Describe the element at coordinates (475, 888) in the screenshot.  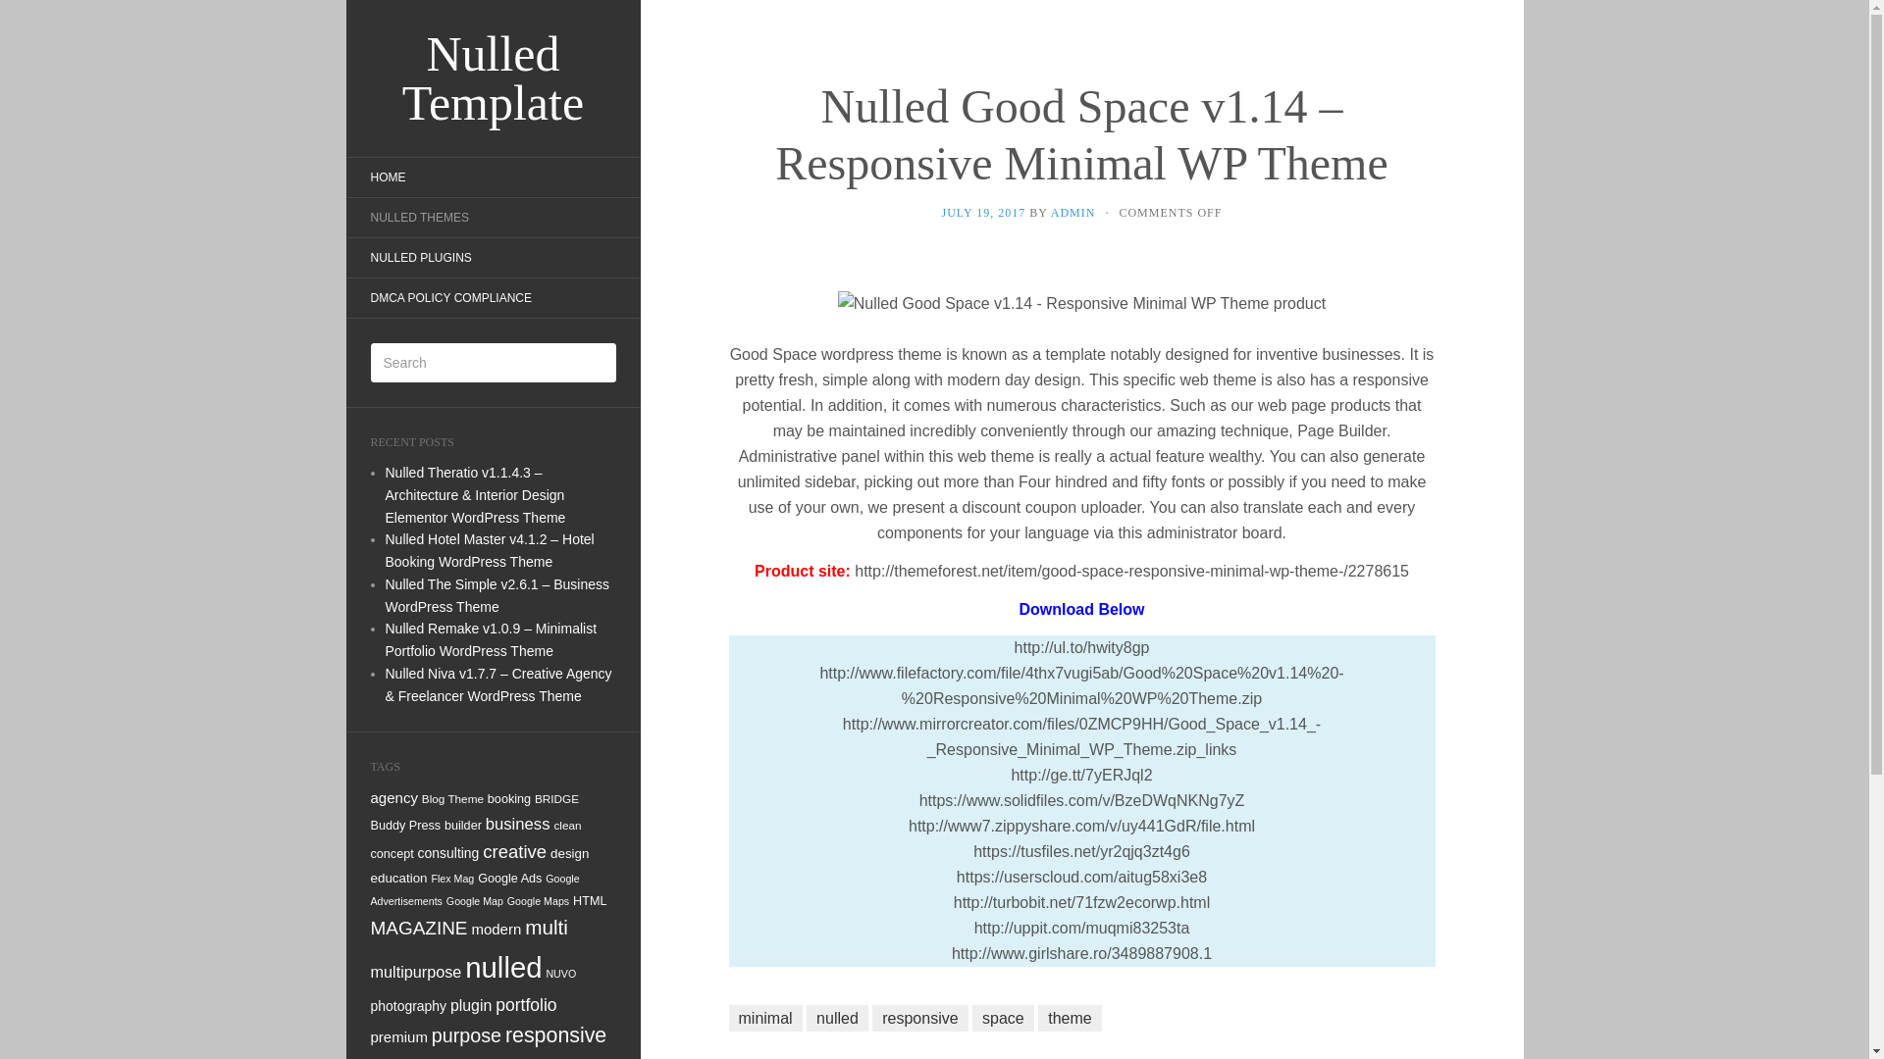
I see `Google Advertisements` at that location.